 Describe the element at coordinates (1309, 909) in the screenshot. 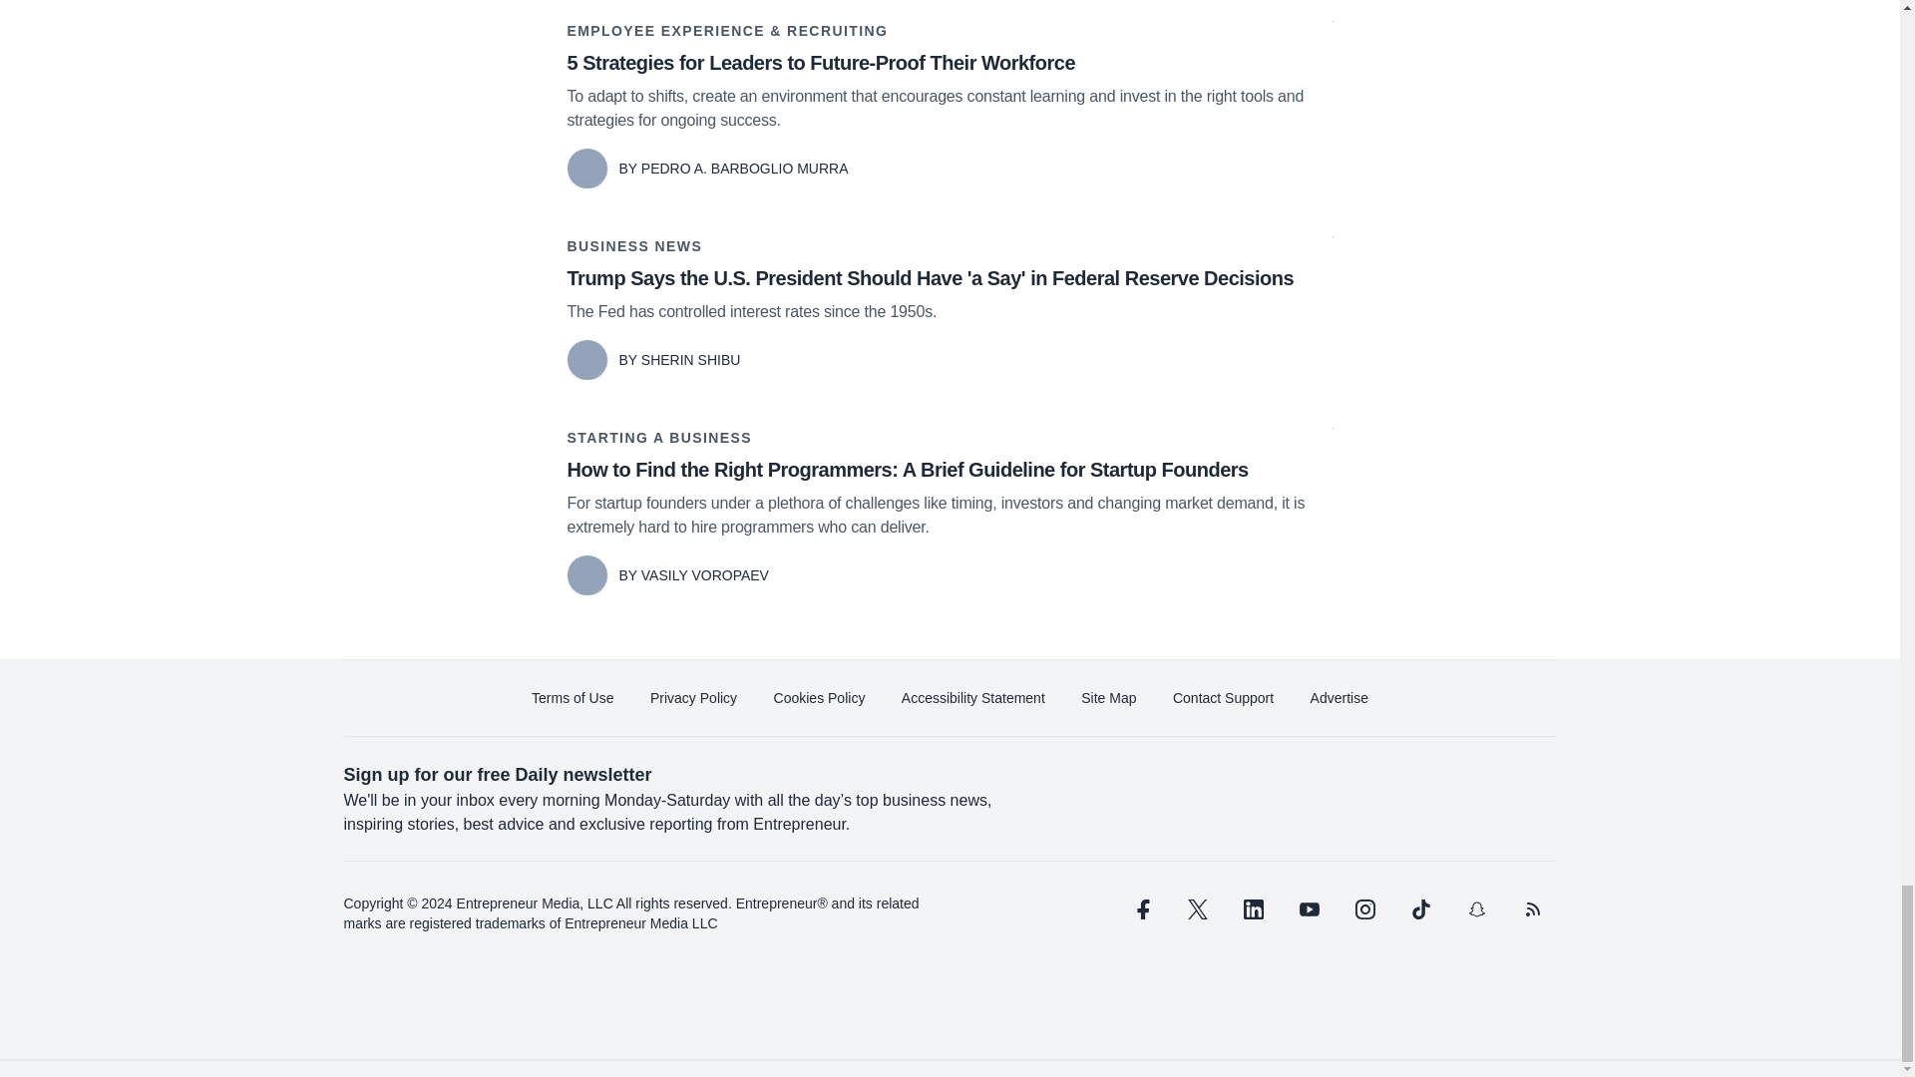

I see `youtube` at that location.